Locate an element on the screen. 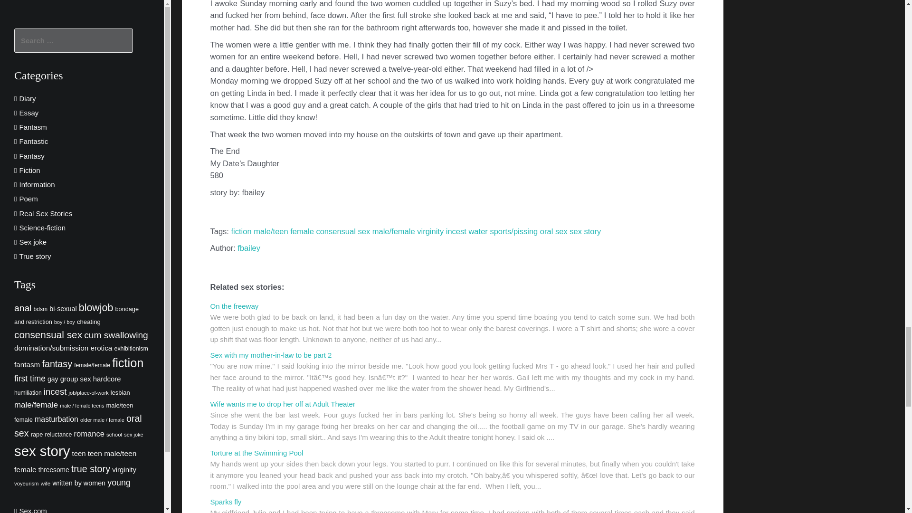 This screenshot has height=513, width=912. consensual sex is located at coordinates (343, 231).